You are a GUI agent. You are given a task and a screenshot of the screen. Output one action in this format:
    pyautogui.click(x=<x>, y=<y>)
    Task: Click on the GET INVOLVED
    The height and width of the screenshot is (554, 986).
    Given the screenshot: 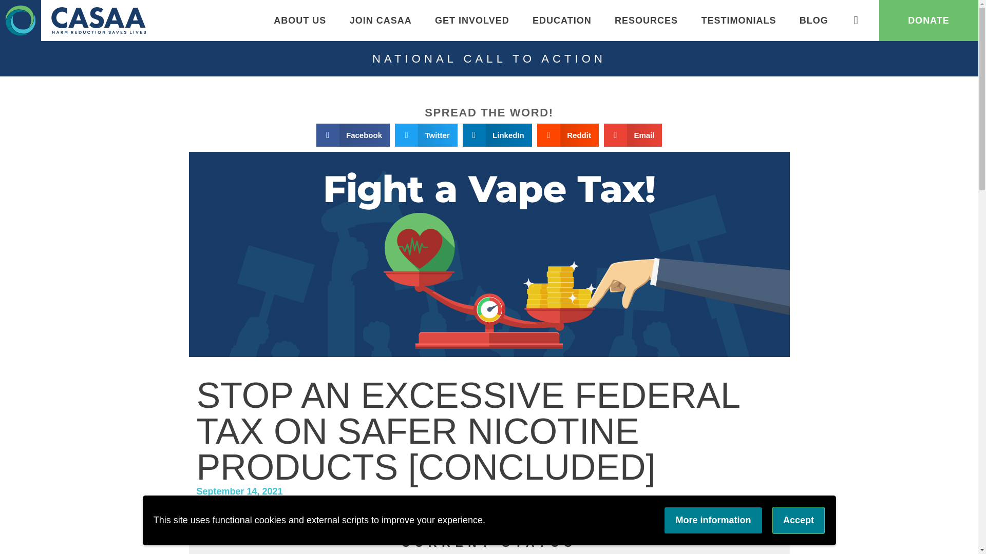 What is the action you would take?
    pyautogui.click(x=471, y=21)
    